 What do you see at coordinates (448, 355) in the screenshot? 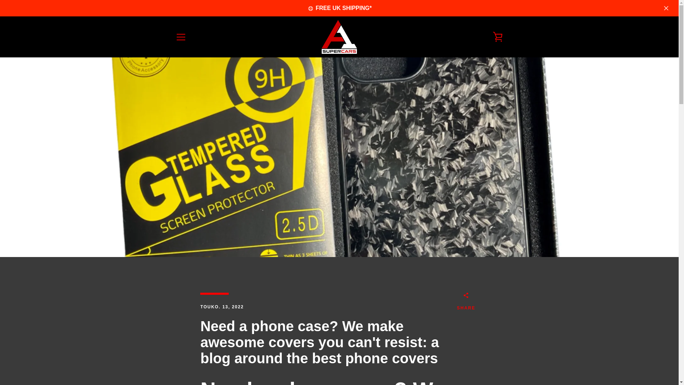
I see `Diners Club` at bounding box center [448, 355].